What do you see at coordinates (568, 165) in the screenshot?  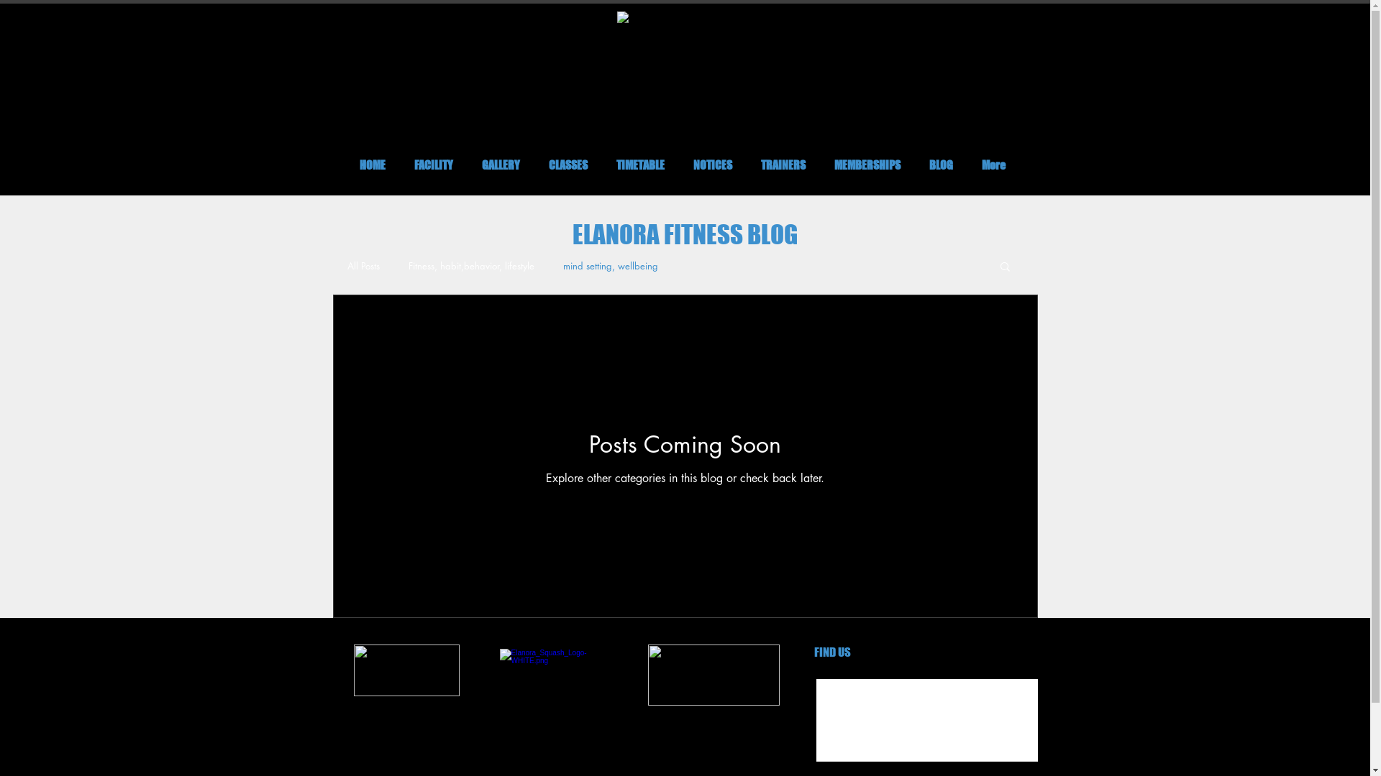 I see `CLASSES` at bounding box center [568, 165].